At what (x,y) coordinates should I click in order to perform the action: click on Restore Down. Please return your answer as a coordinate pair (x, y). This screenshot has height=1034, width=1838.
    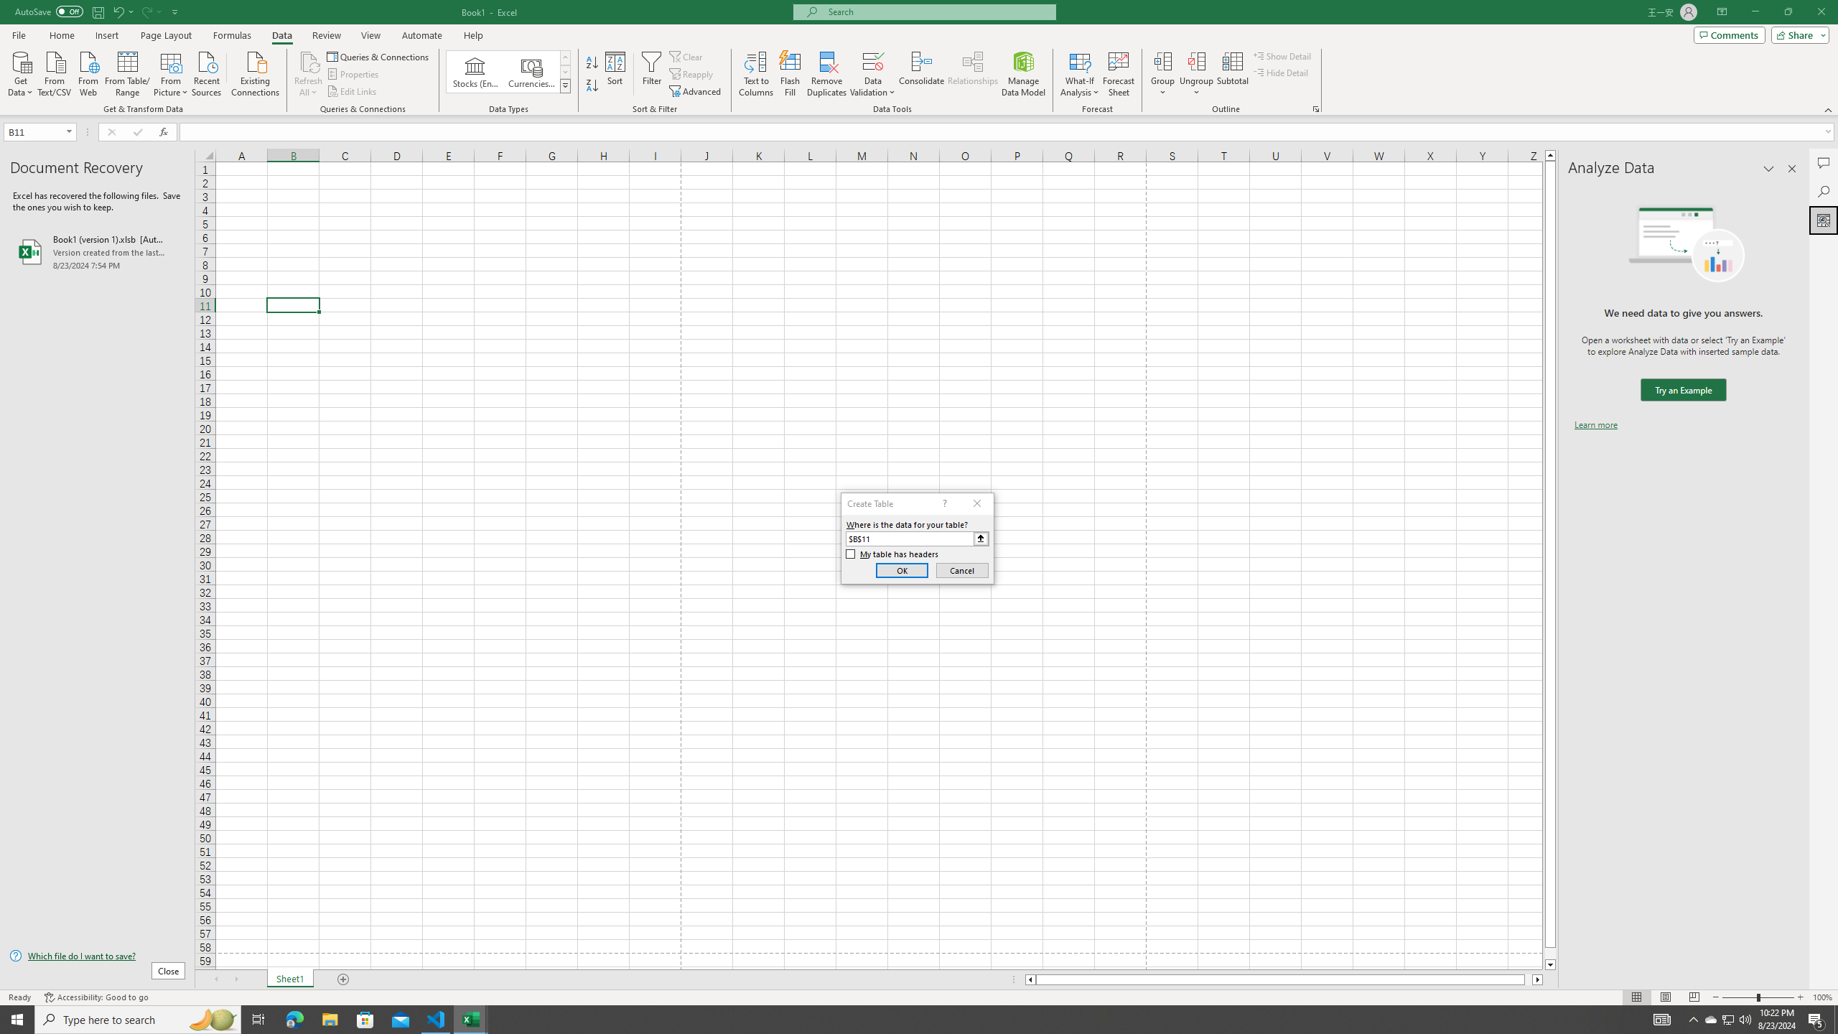
    Looking at the image, I should click on (1788, 12).